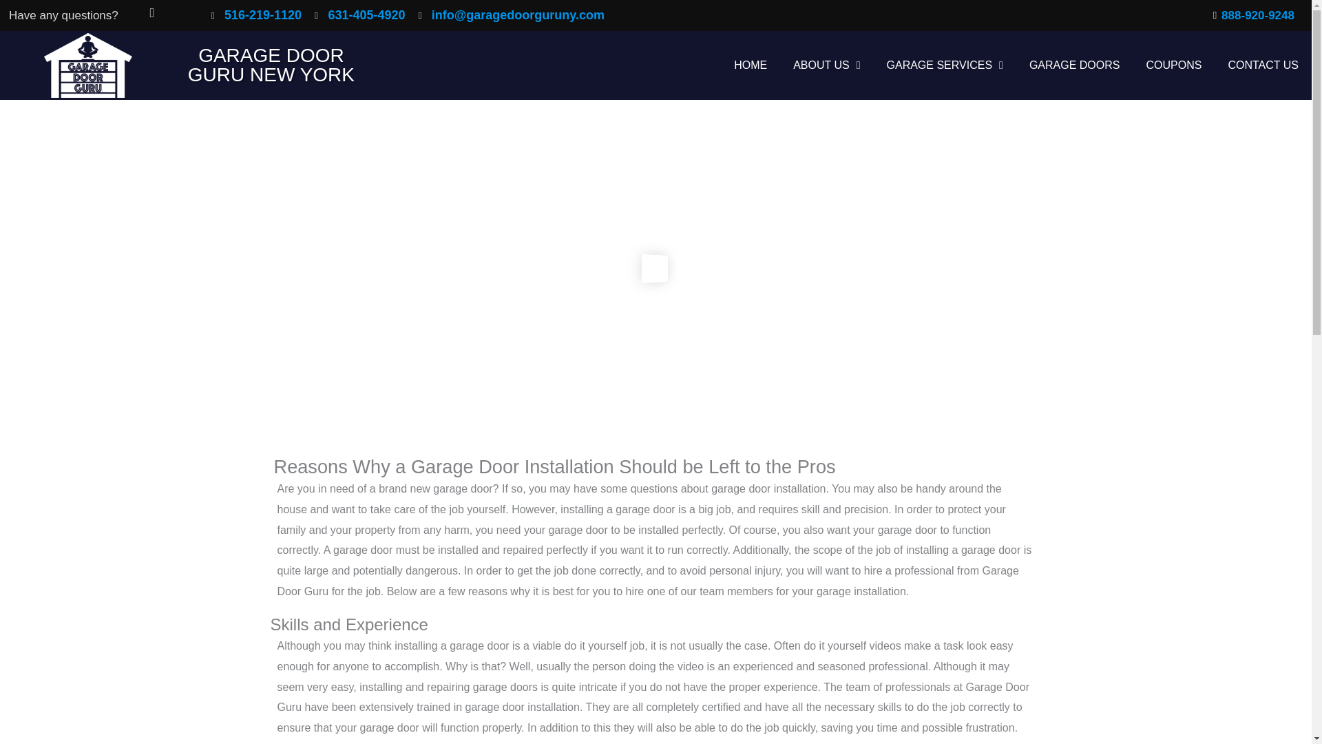 Image resolution: width=1322 pixels, height=744 pixels. Describe the element at coordinates (271, 65) in the screenshot. I see `GARAGE DOOR GURU NEW YORK` at that location.